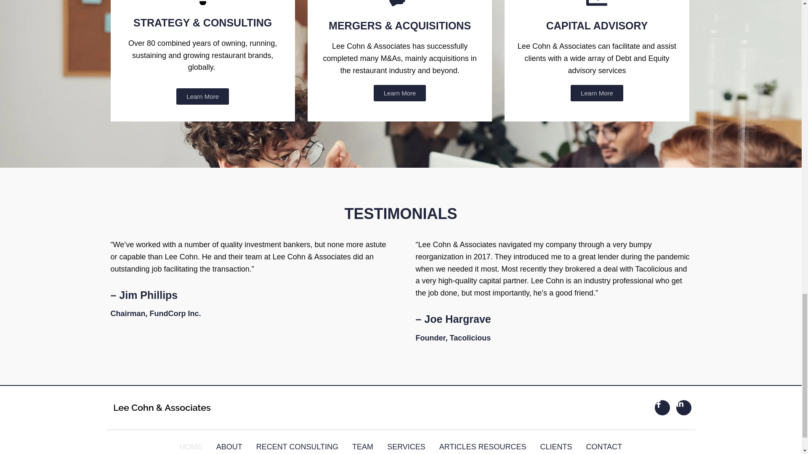 Image resolution: width=808 pixels, height=454 pixels. Describe the element at coordinates (400, 92) in the screenshot. I see `Learn More` at that location.